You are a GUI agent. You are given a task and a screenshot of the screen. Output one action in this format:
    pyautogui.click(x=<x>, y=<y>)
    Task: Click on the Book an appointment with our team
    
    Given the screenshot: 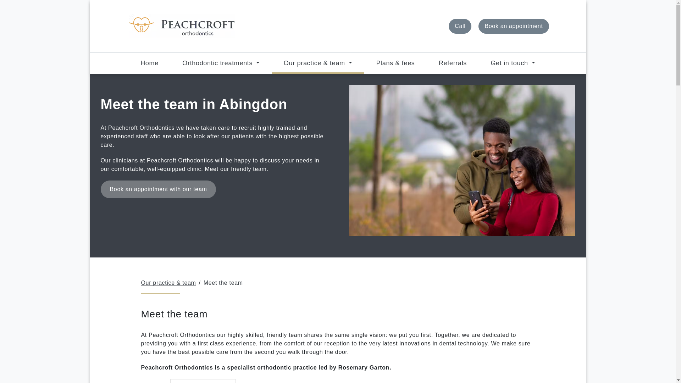 What is the action you would take?
    pyautogui.click(x=159, y=189)
    